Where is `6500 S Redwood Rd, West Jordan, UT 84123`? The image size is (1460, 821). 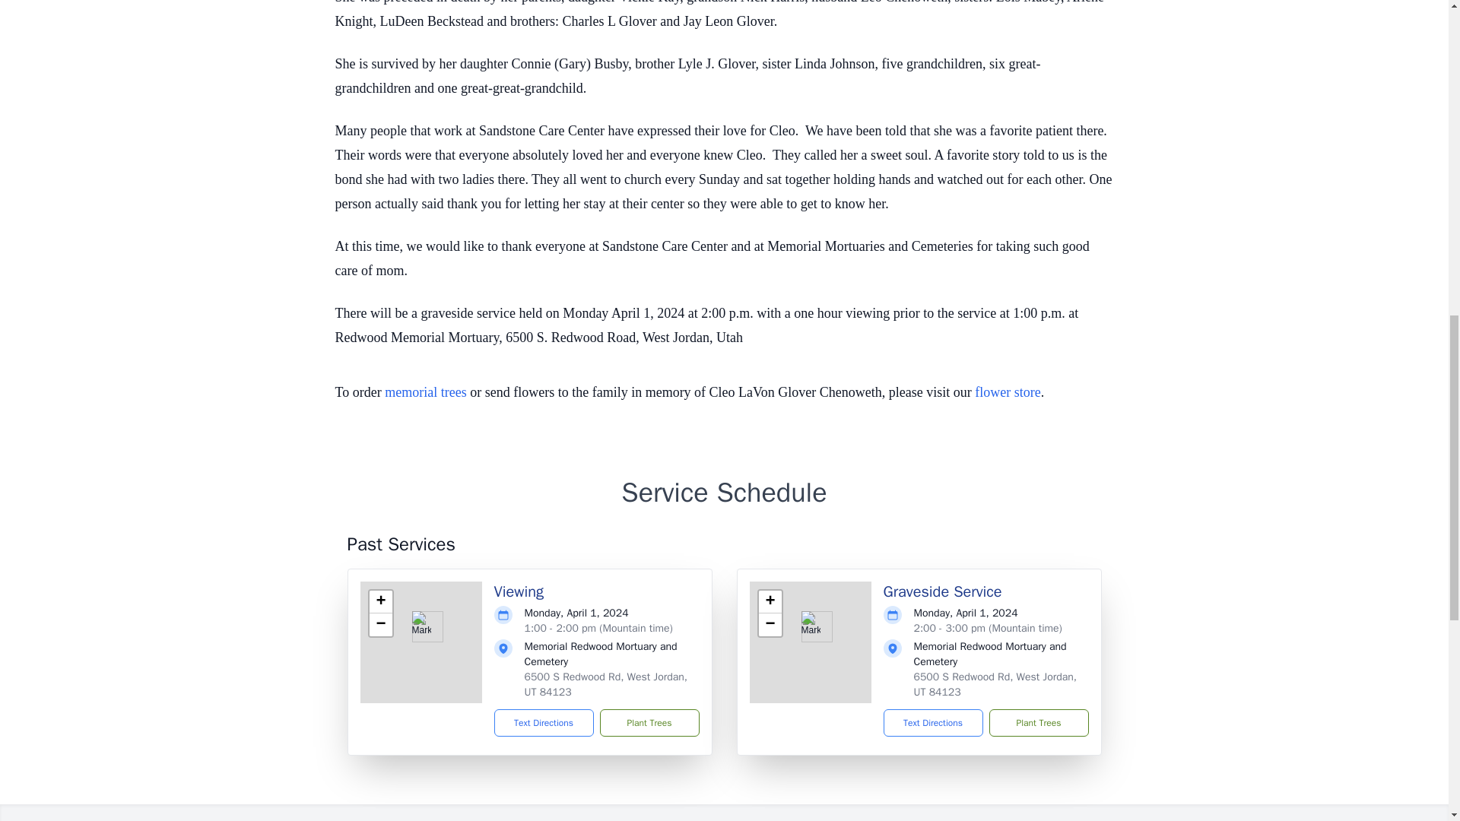
6500 S Redwood Rd, West Jordan, UT 84123 is located at coordinates (995, 684).